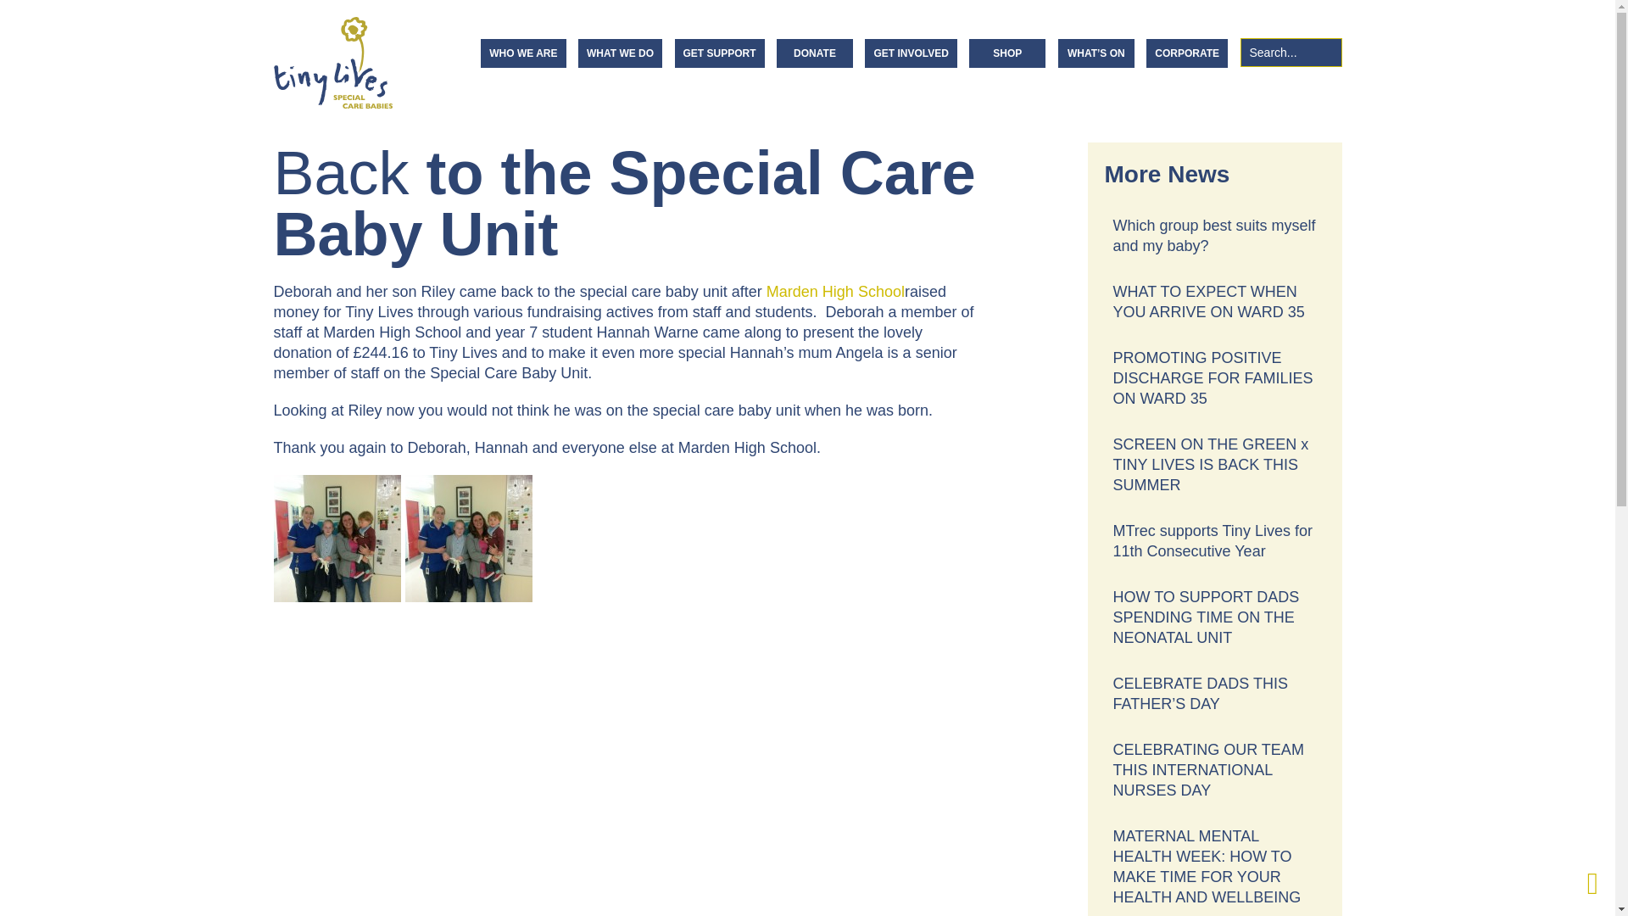 This screenshot has width=1628, height=916. I want to click on WHAT WE DO, so click(620, 53).